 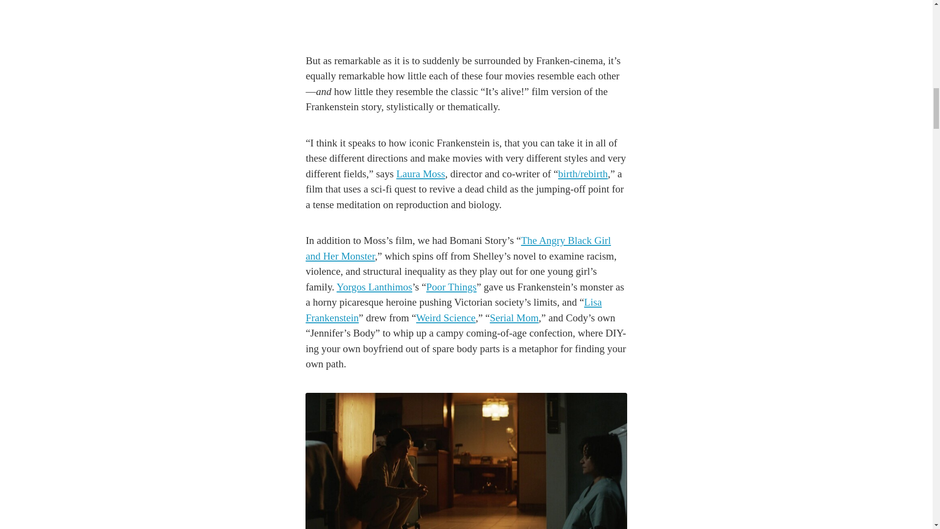 What do you see at coordinates (446, 317) in the screenshot?
I see `Weird Science` at bounding box center [446, 317].